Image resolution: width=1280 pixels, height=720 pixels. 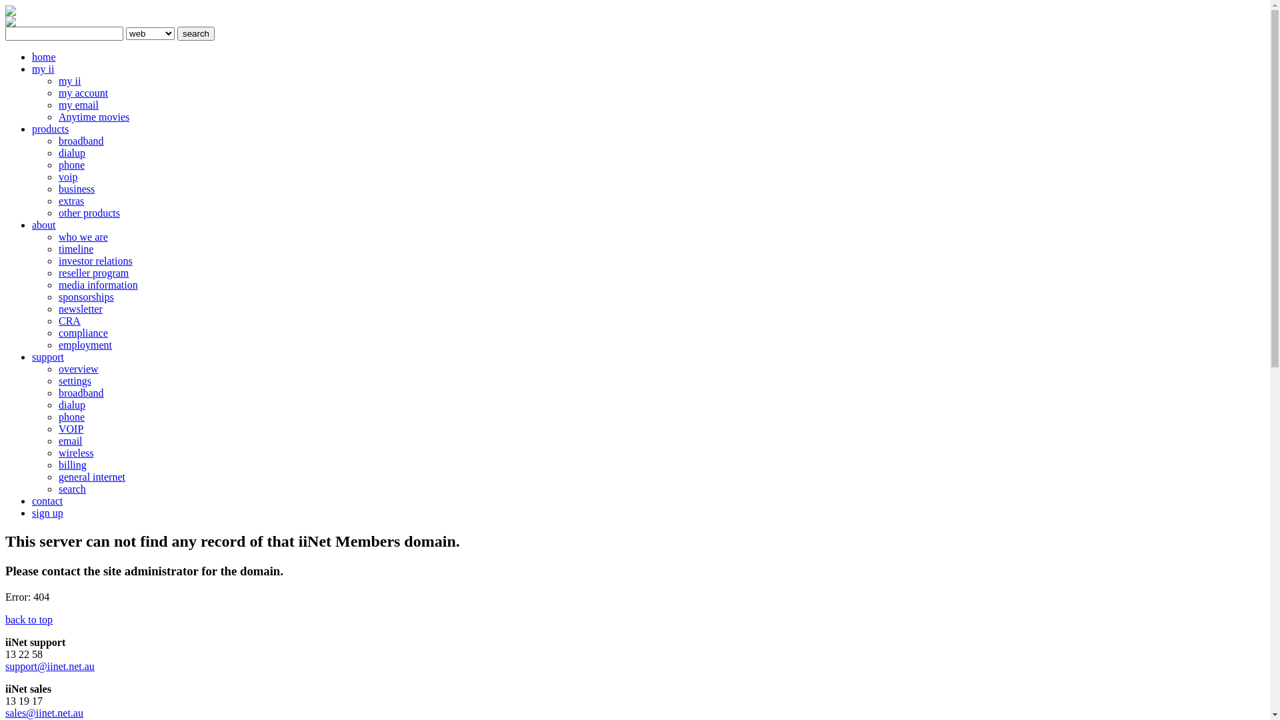 What do you see at coordinates (48, 357) in the screenshot?
I see `support` at bounding box center [48, 357].